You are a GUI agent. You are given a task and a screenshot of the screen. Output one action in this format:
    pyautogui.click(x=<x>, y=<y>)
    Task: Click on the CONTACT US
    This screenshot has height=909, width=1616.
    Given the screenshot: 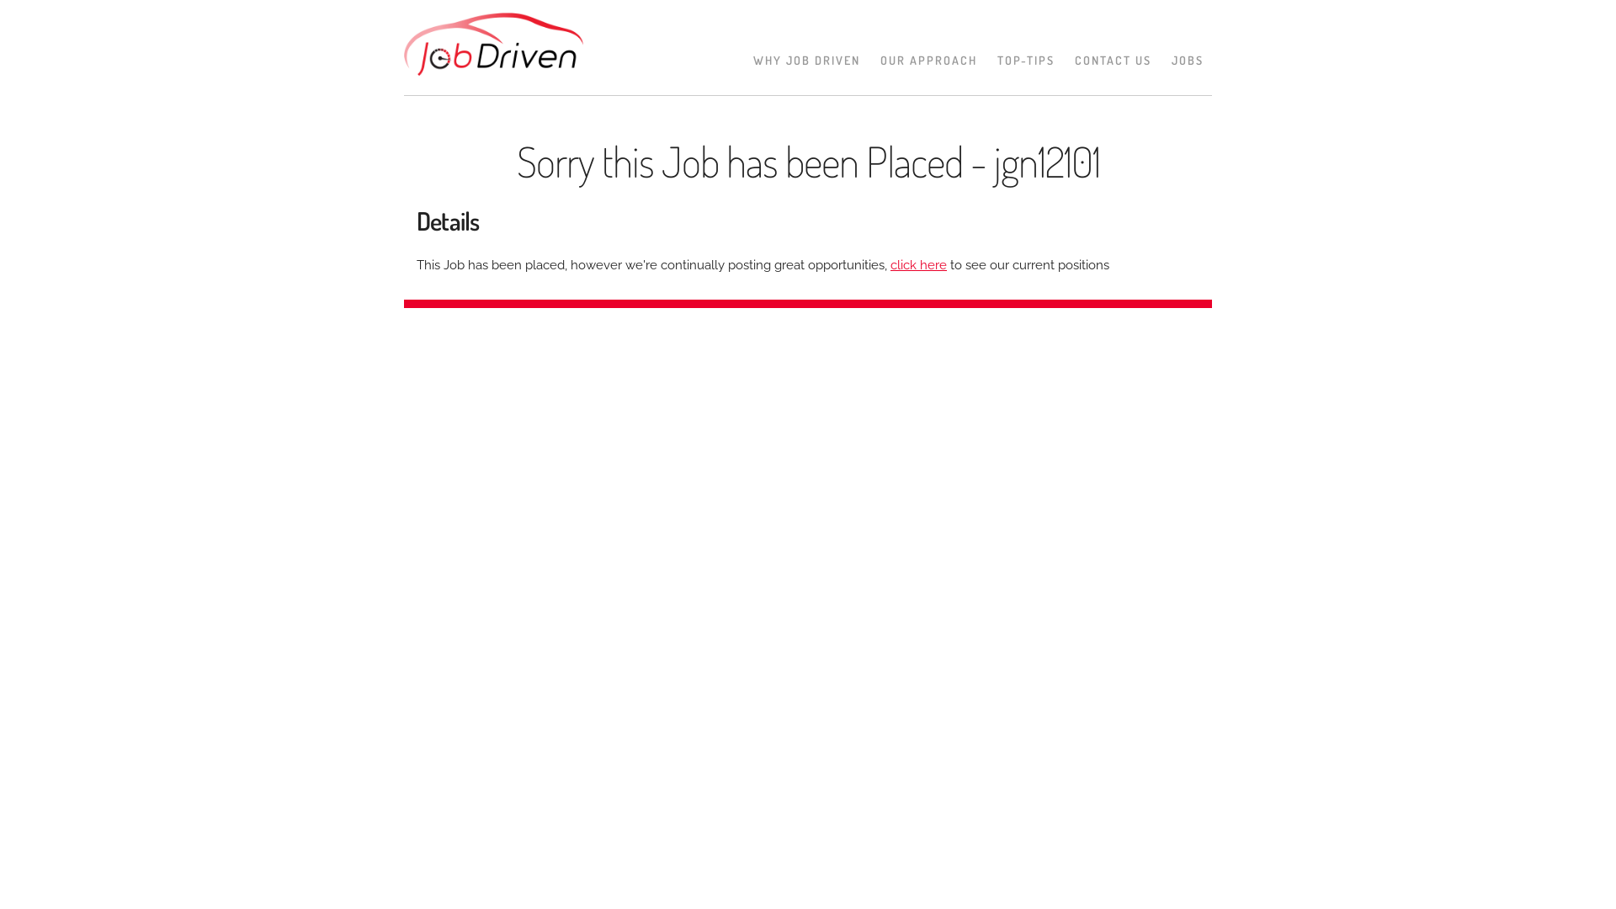 What is the action you would take?
    pyautogui.click(x=1113, y=61)
    